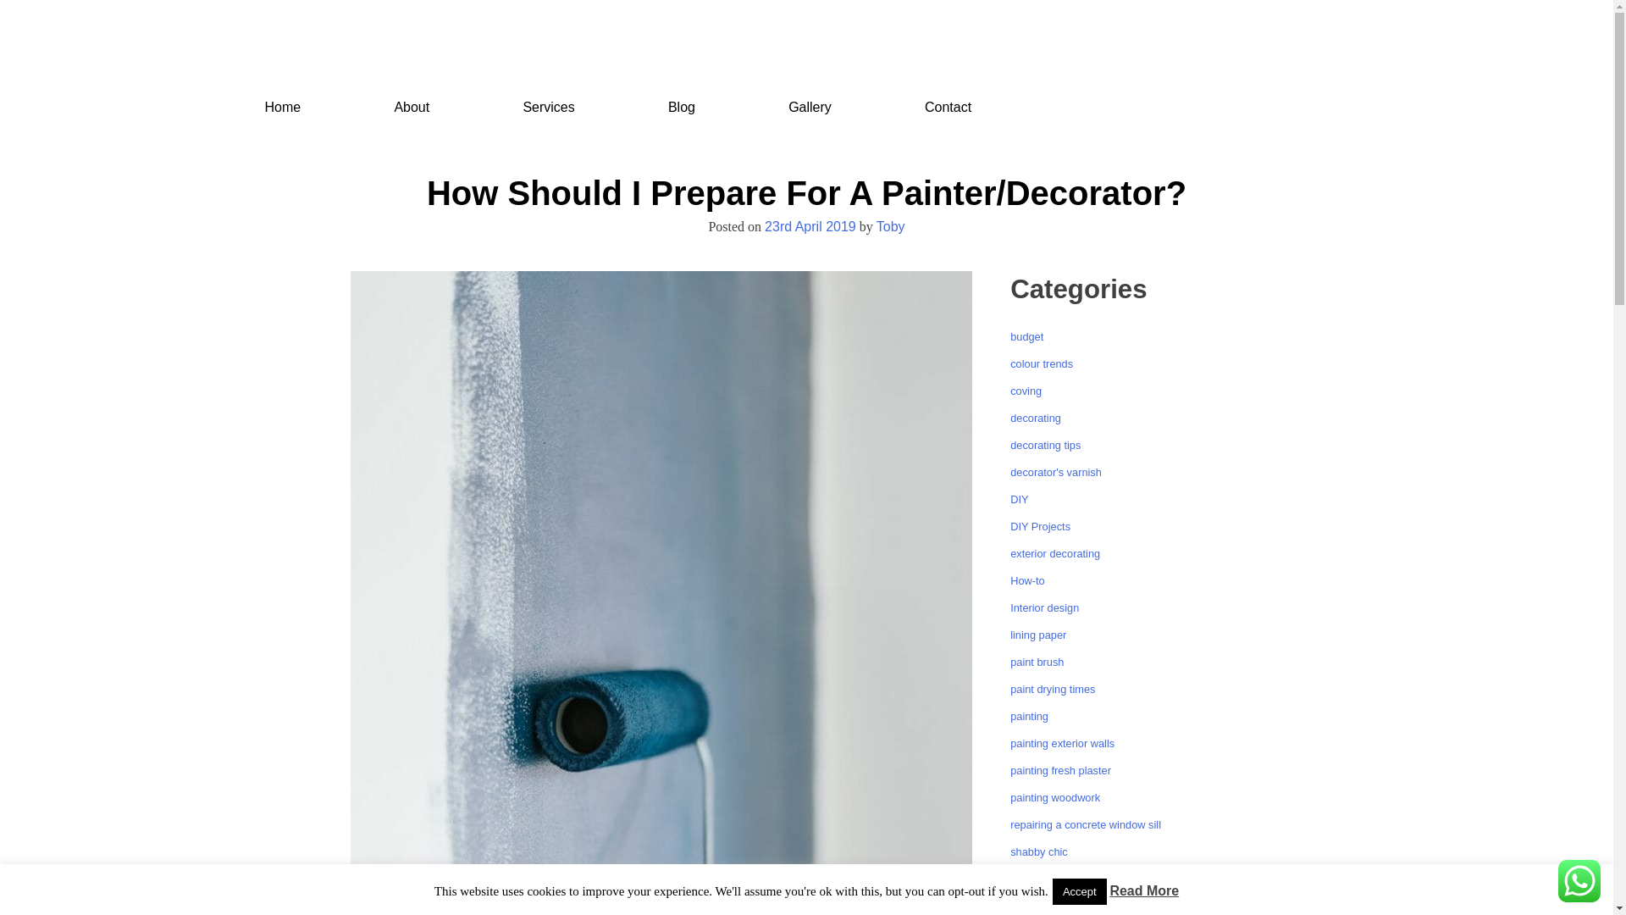  What do you see at coordinates (1055, 552) in the screenshot?
I see `exterior decorating` at bounding box center [1055, 552].